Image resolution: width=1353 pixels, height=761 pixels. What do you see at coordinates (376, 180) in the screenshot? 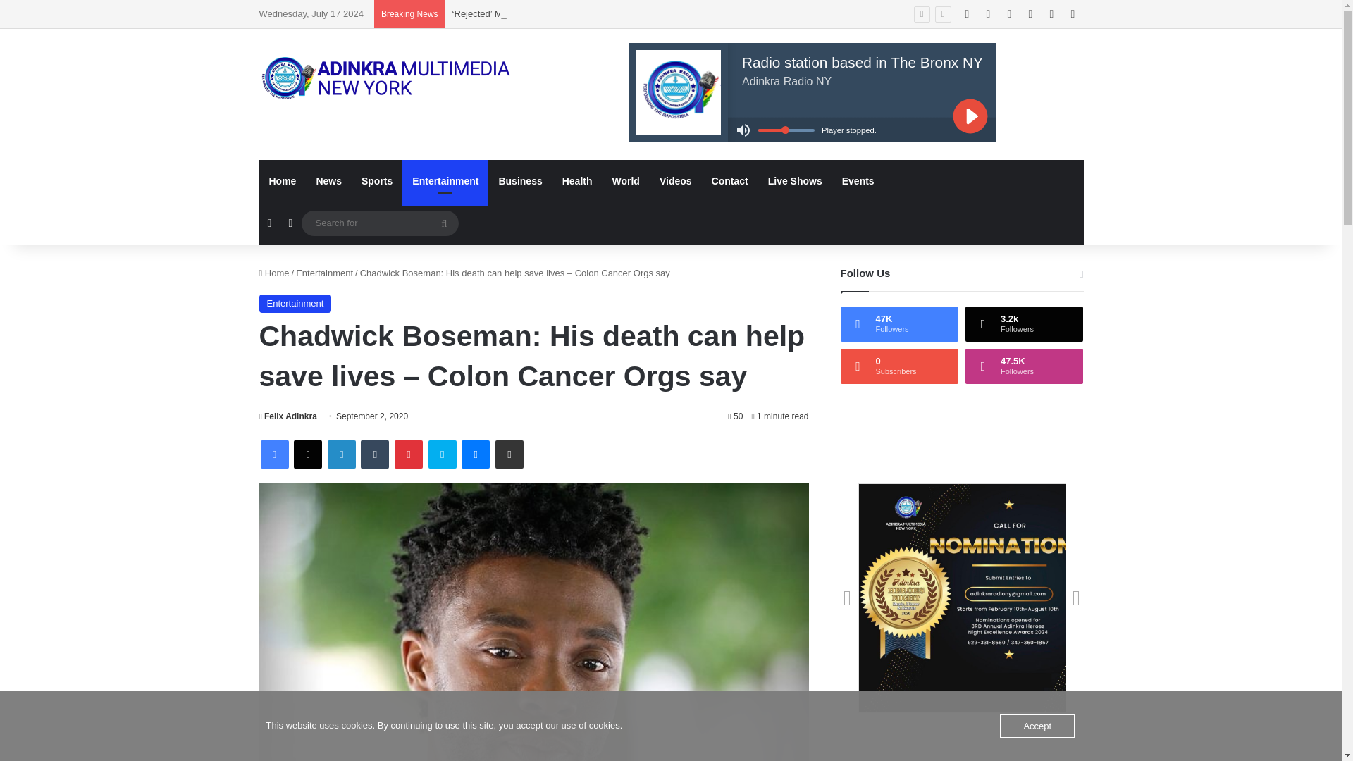
I see `Sports` at bounding box center [376, 180].